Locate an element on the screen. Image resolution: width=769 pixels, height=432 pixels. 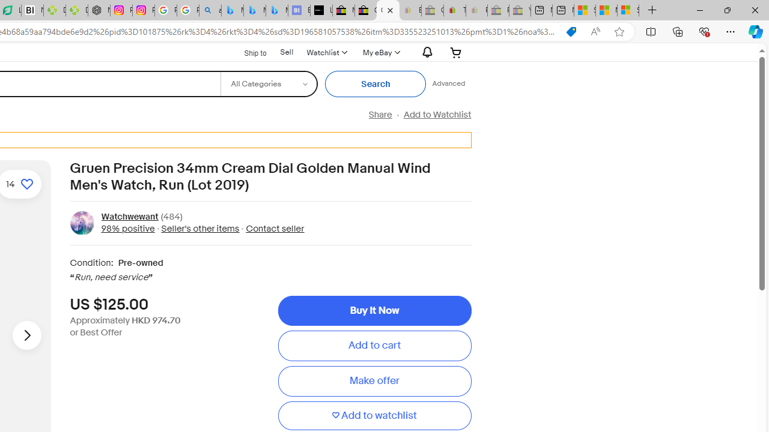
alabama high school quarterback dies - Search is located at coordinates (210, 11).